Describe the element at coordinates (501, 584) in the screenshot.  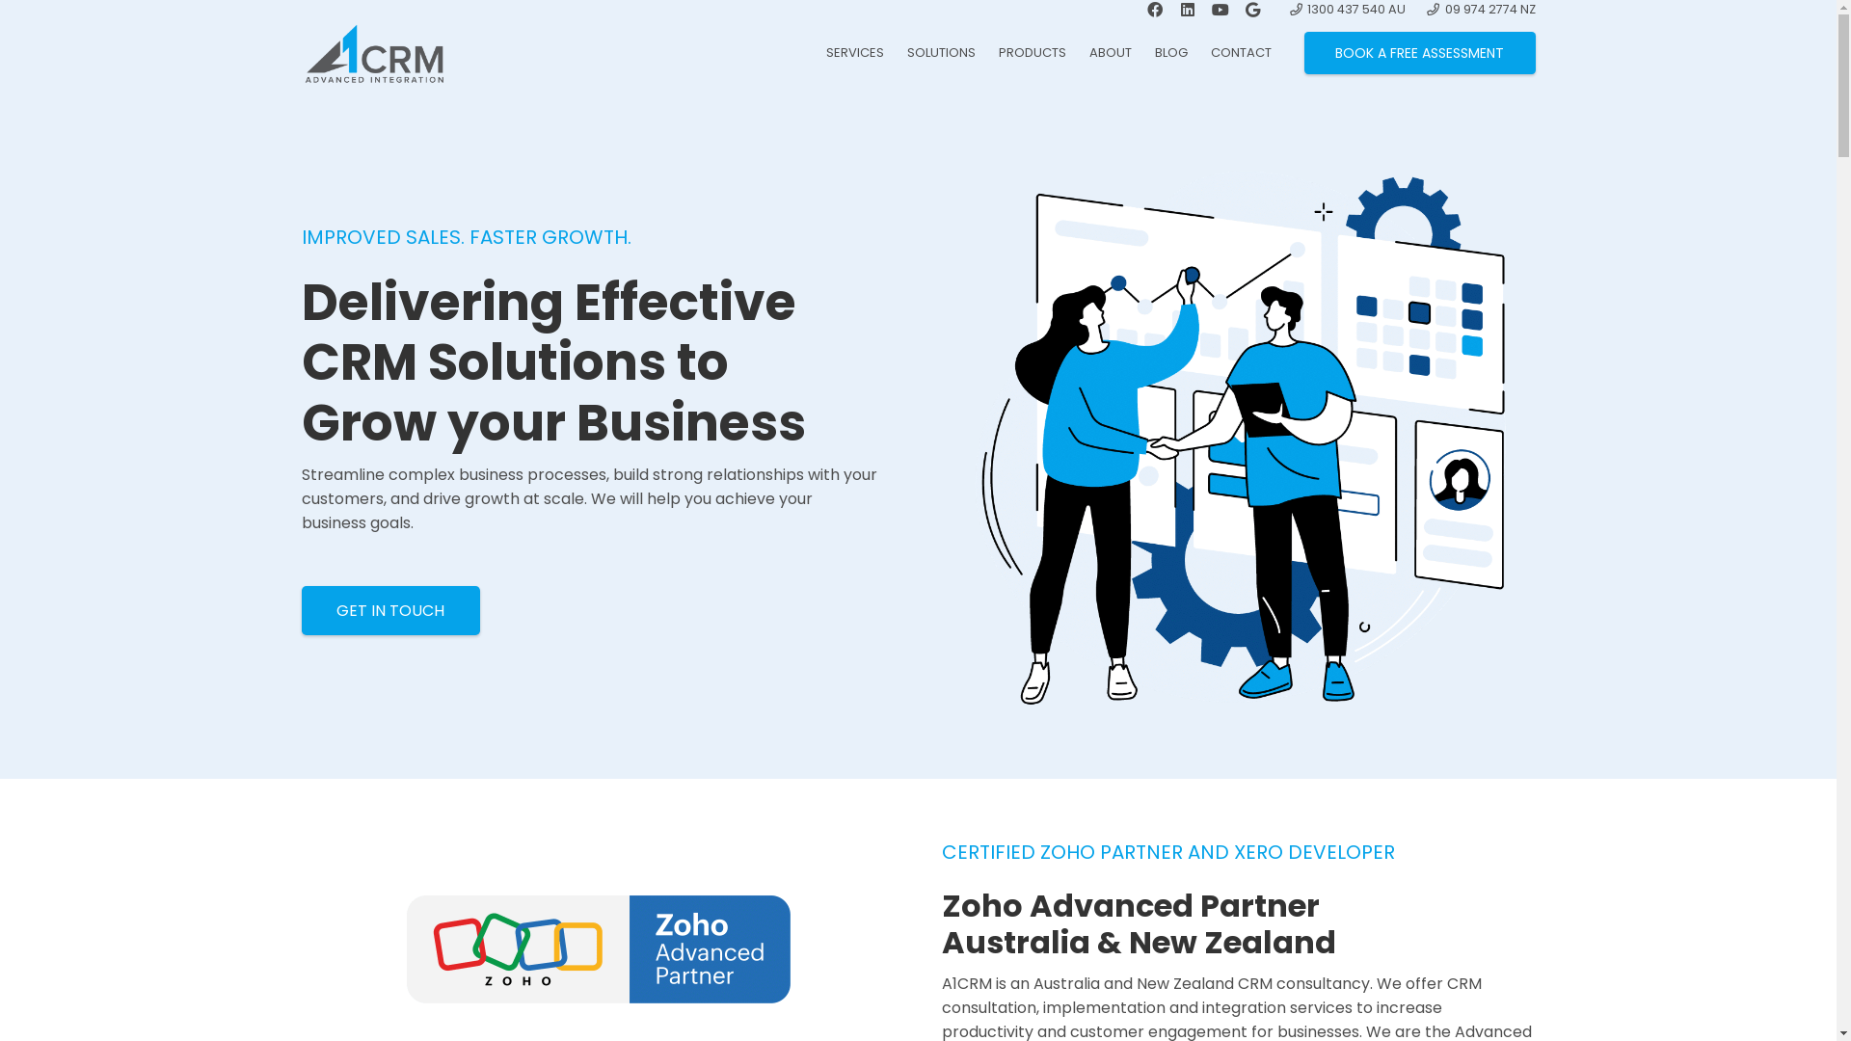
I see `U1/28 Cavendish Rd, Coorparoo QLD 4151, Australia` at that location.